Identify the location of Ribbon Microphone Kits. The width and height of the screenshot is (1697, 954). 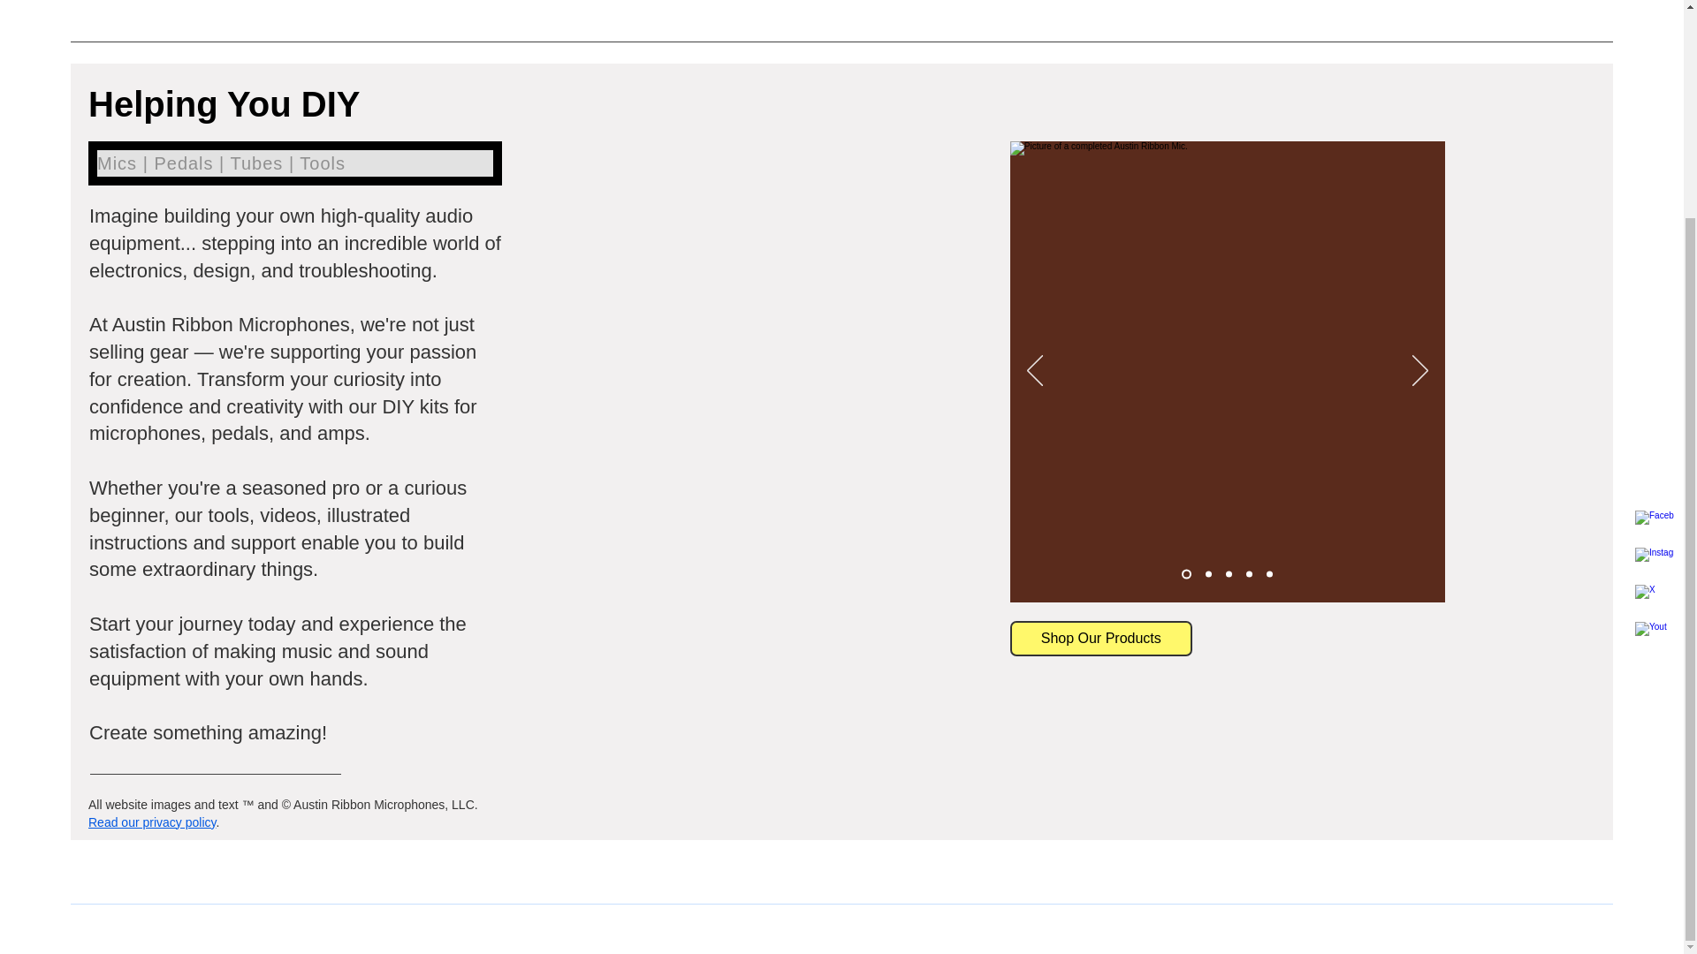
(562, 5).